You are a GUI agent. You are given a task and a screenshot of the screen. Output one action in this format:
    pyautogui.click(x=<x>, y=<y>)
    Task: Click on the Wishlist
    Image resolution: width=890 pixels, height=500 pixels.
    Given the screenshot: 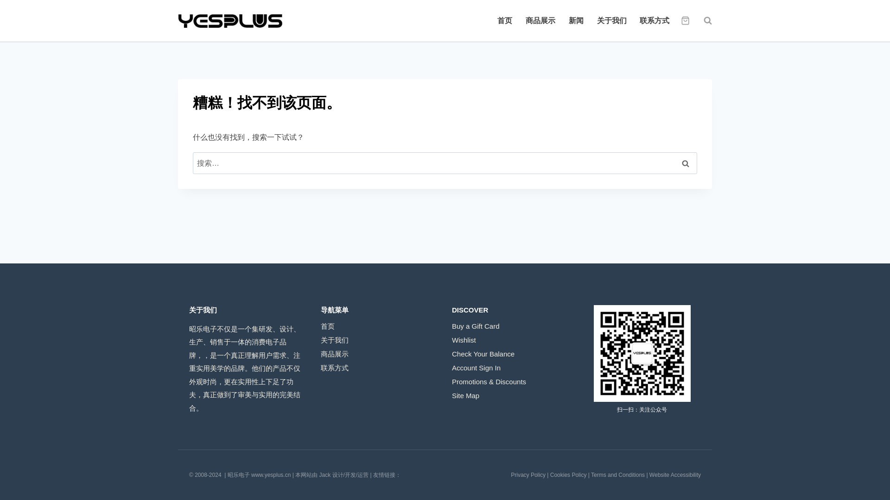 What is the action you would take?
    pyautogui.click(x=511, y=340)
    